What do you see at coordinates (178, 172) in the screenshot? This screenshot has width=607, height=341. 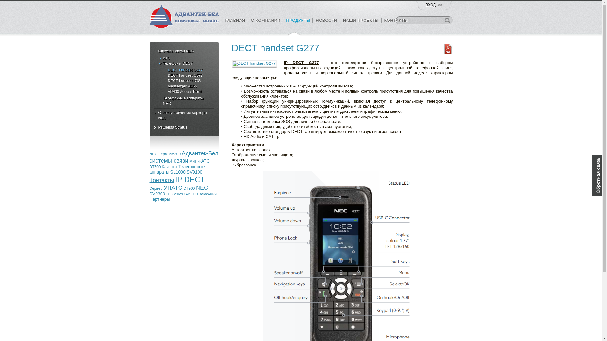 I see `SL1000` at bounding box center [178, 172].